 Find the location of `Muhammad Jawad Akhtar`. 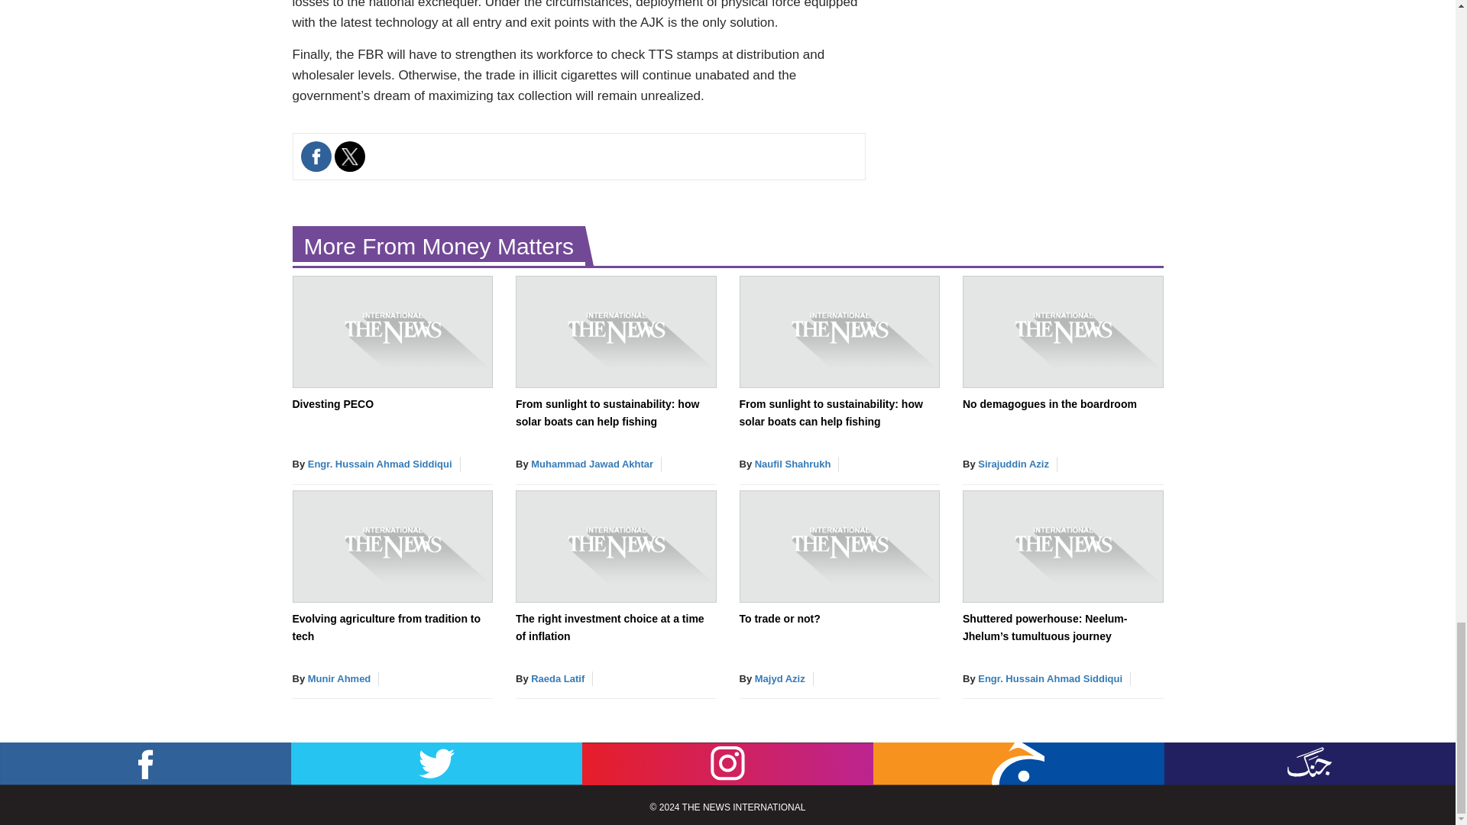

Muhammad Jawad Akhtar is located at coordinates (591, 464).